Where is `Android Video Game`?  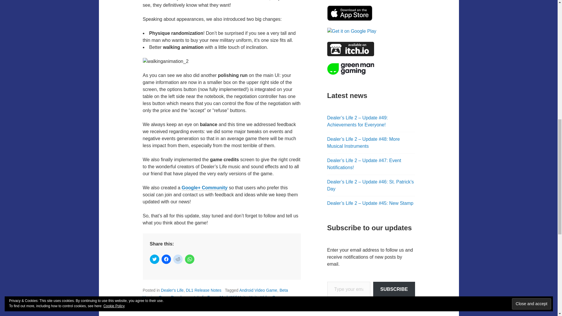
Android Video Game is located at coordinates (258, 290).